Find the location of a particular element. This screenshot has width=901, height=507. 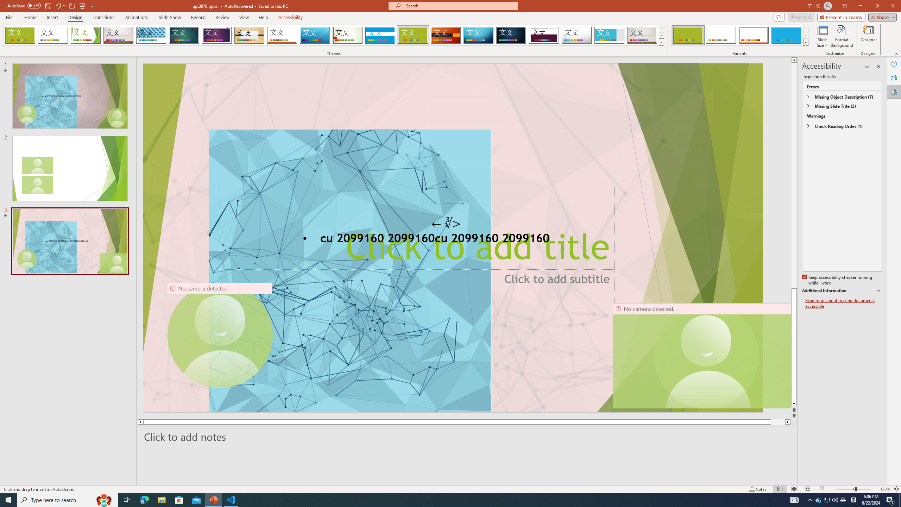

Retrospect is located at coordinates (282, 35).